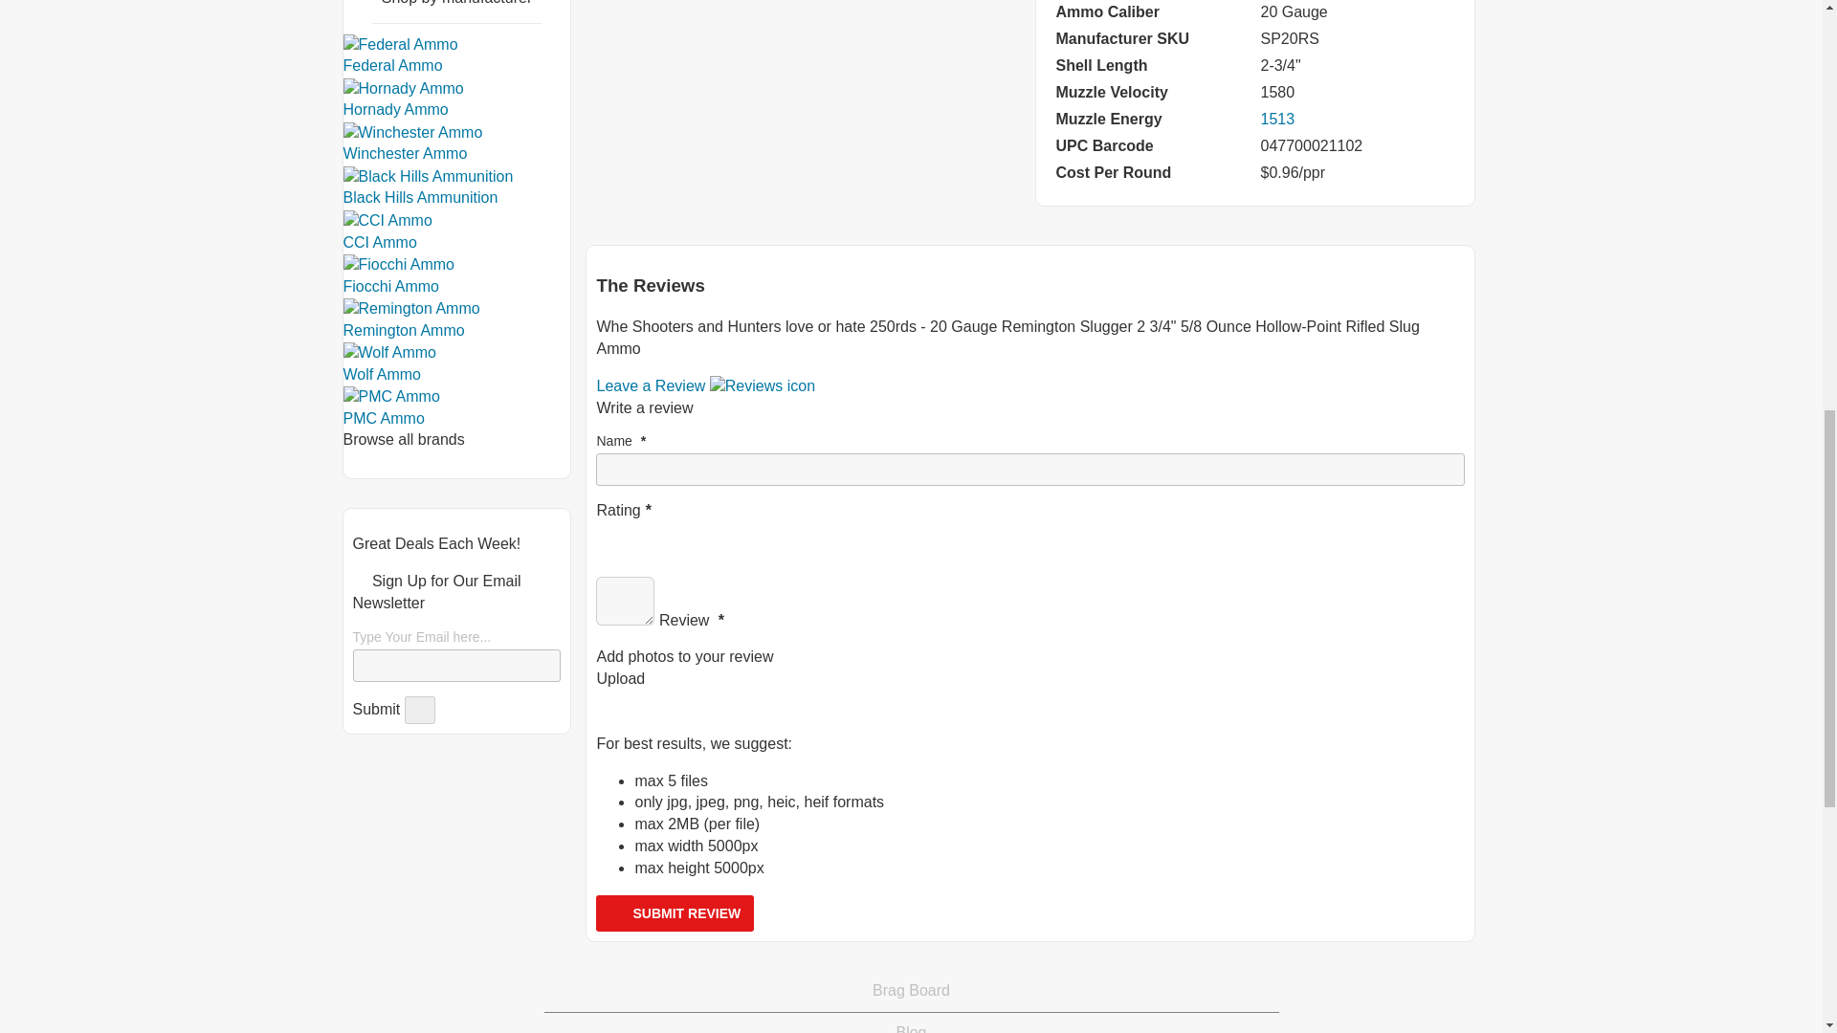 Image resolution: width=1837 pixels, height=1033 pixels. Describe the element at coordinates (674, 913) in the screenshot. I see `Submit Review` at that location.